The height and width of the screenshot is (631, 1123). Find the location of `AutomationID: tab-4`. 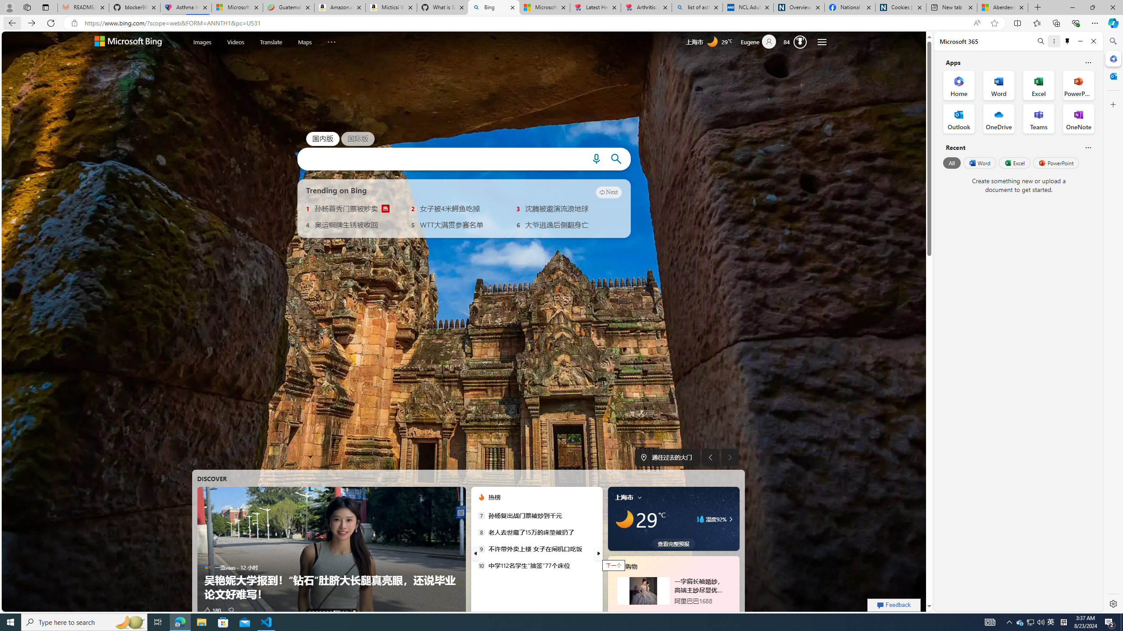

AutomationID: tab-4 is located at coordinates (324, 612).